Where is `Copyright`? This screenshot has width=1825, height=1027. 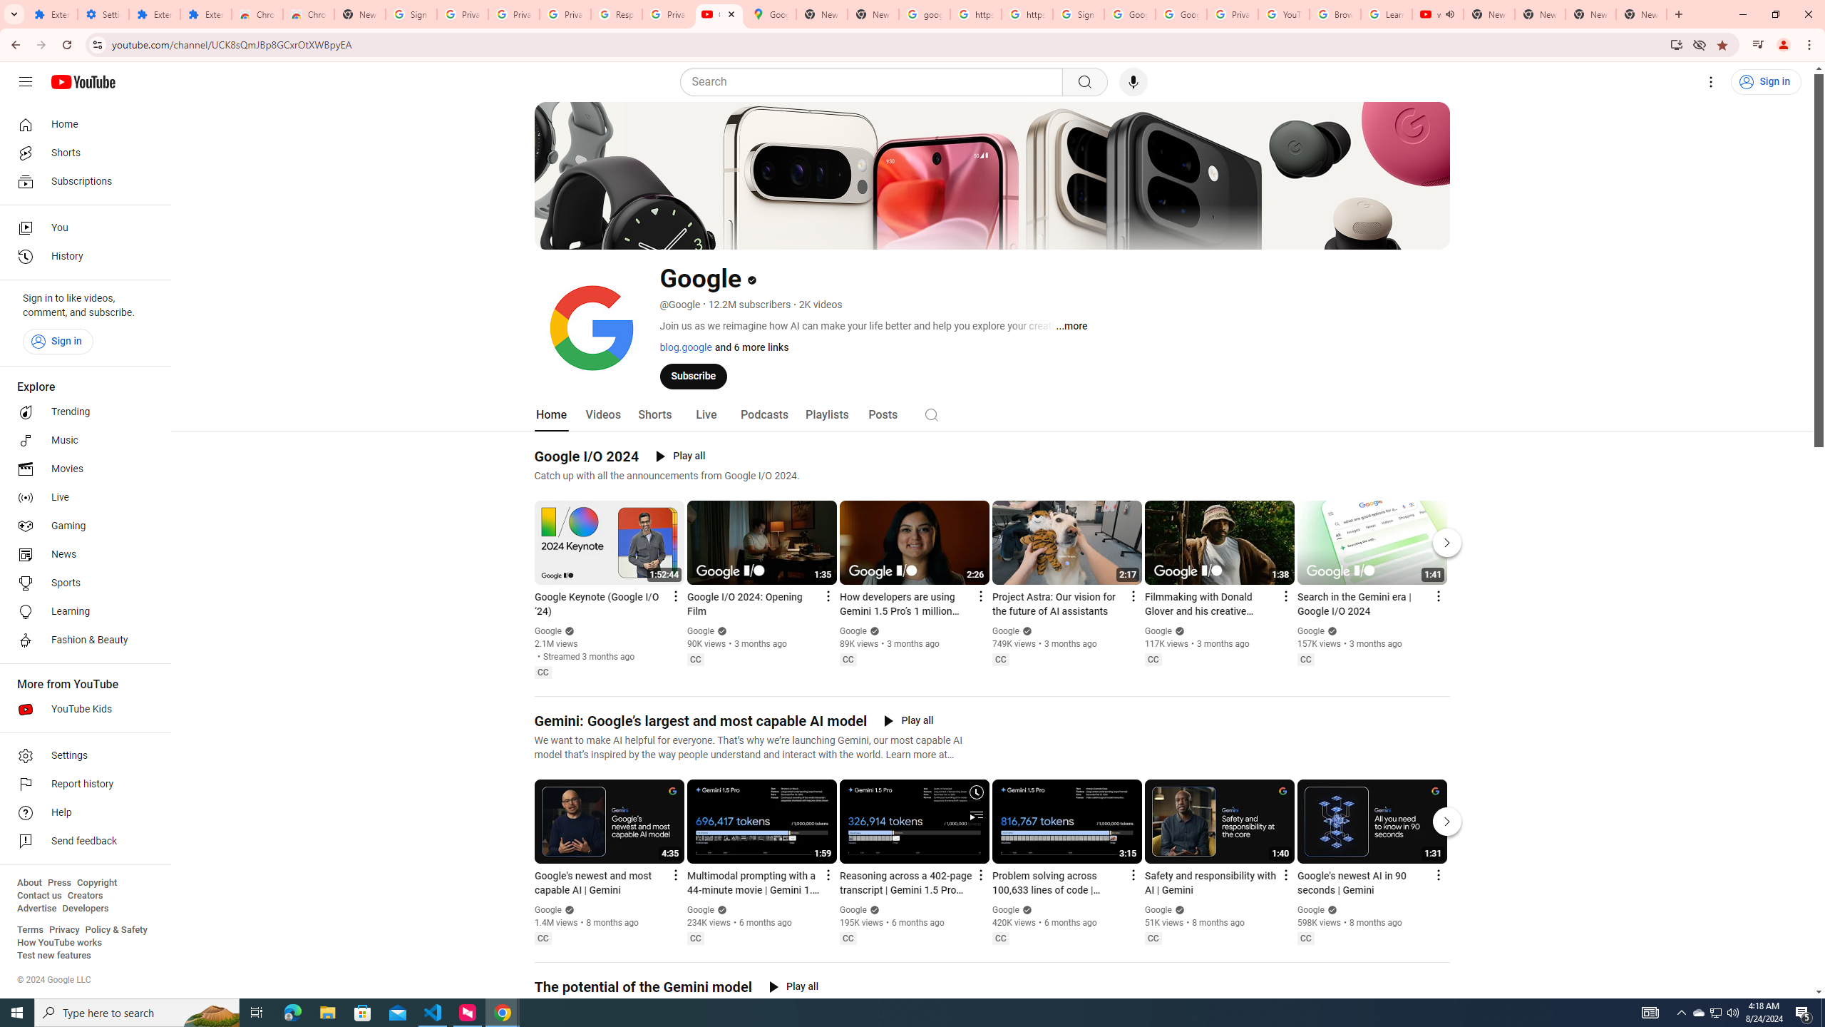 Copyright is located at coordinates (96, 883).